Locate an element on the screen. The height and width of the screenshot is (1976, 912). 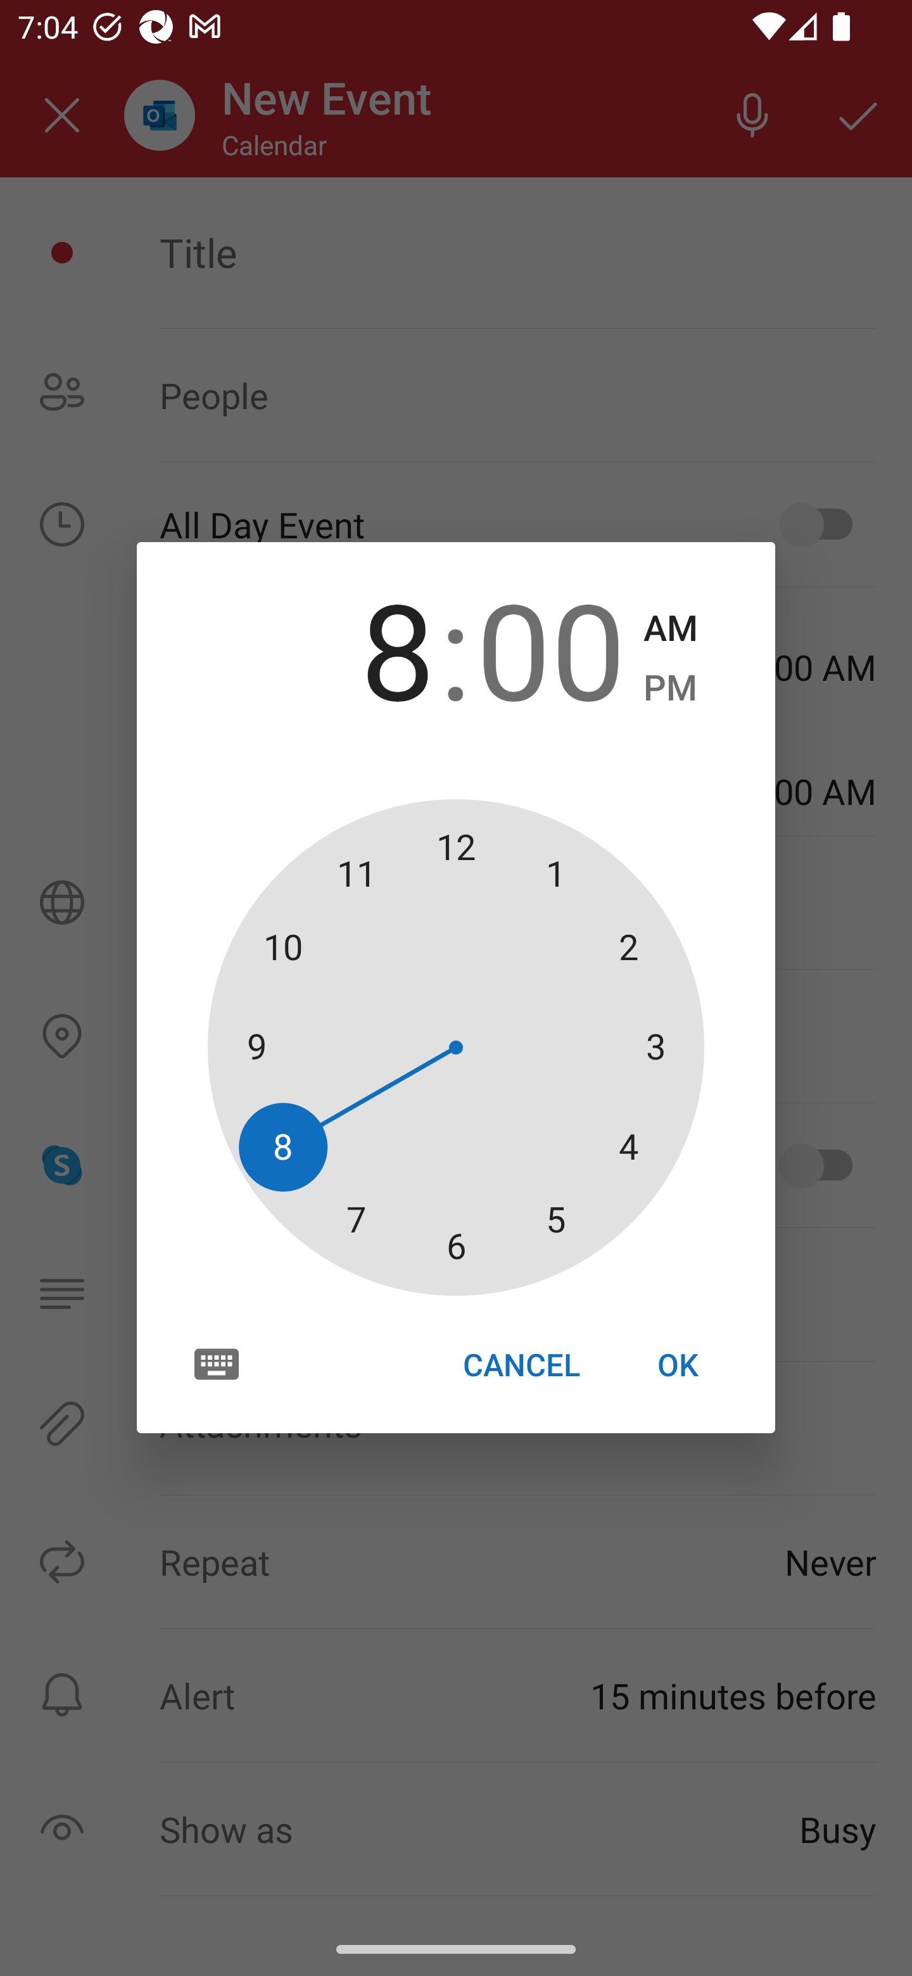
00 is located at coordinates (550, 647).